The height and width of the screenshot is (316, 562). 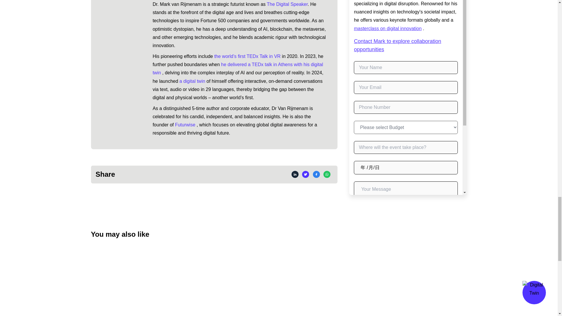 What do you see at coordinates (295, 174) in the screenshot?
I see `Share on Linkedin` at bounding box center [295, 174].